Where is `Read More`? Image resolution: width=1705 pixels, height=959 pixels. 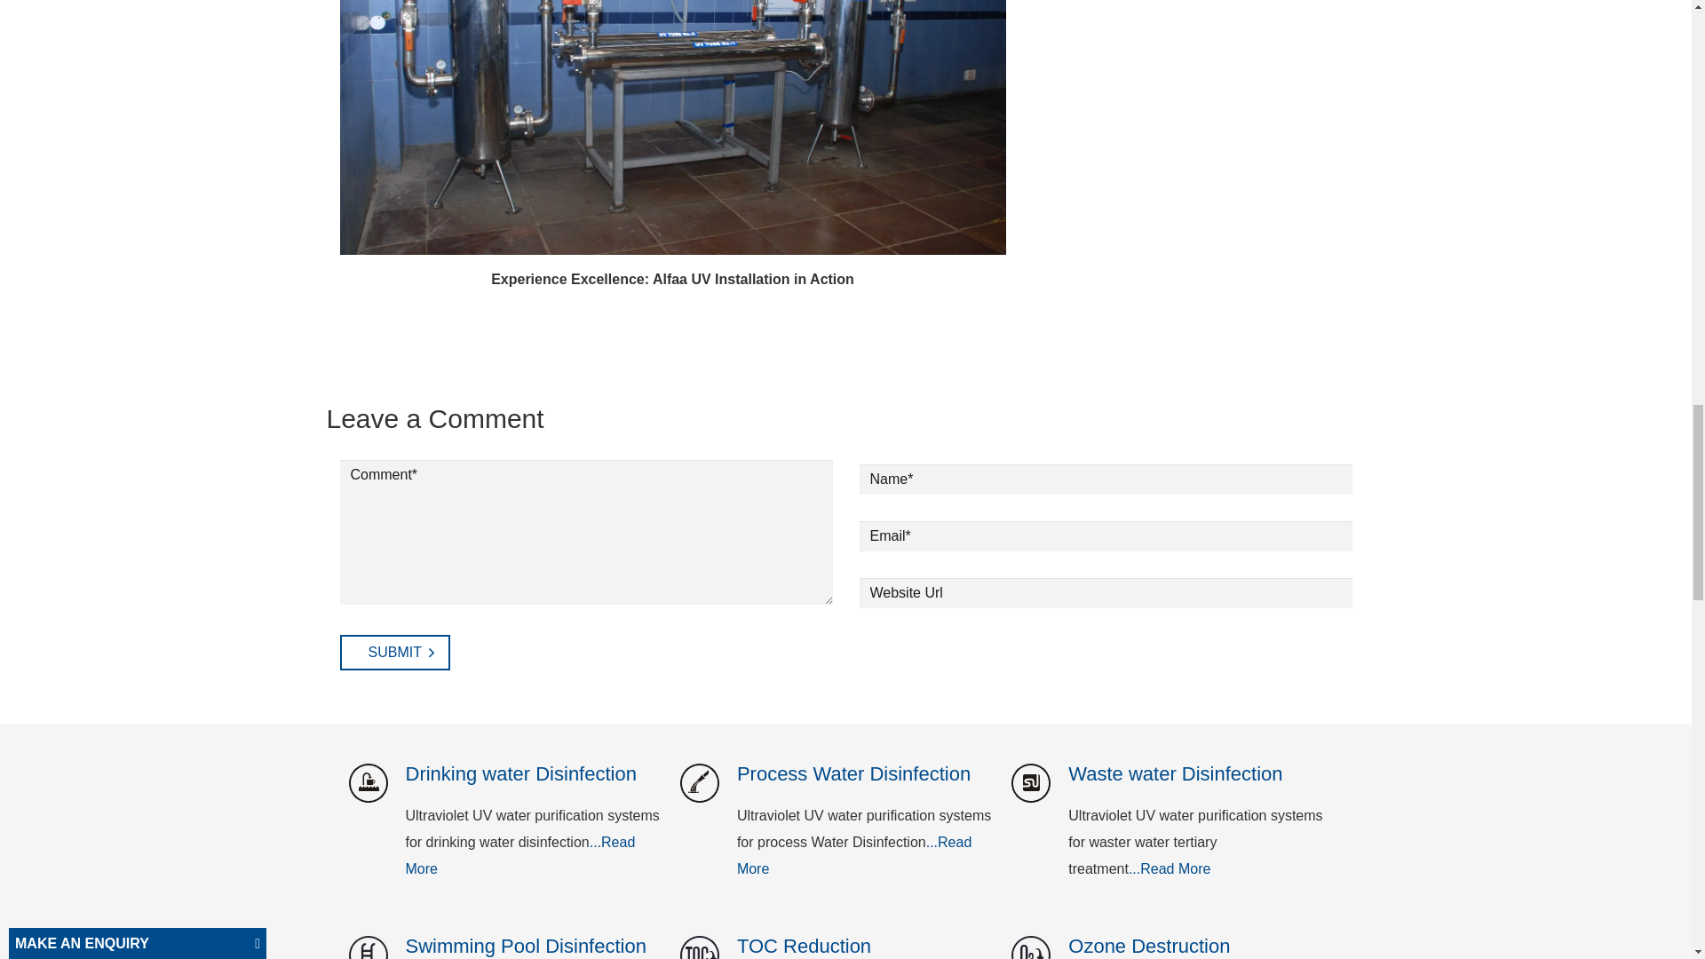
Read More is located at coordinates (519, 855).